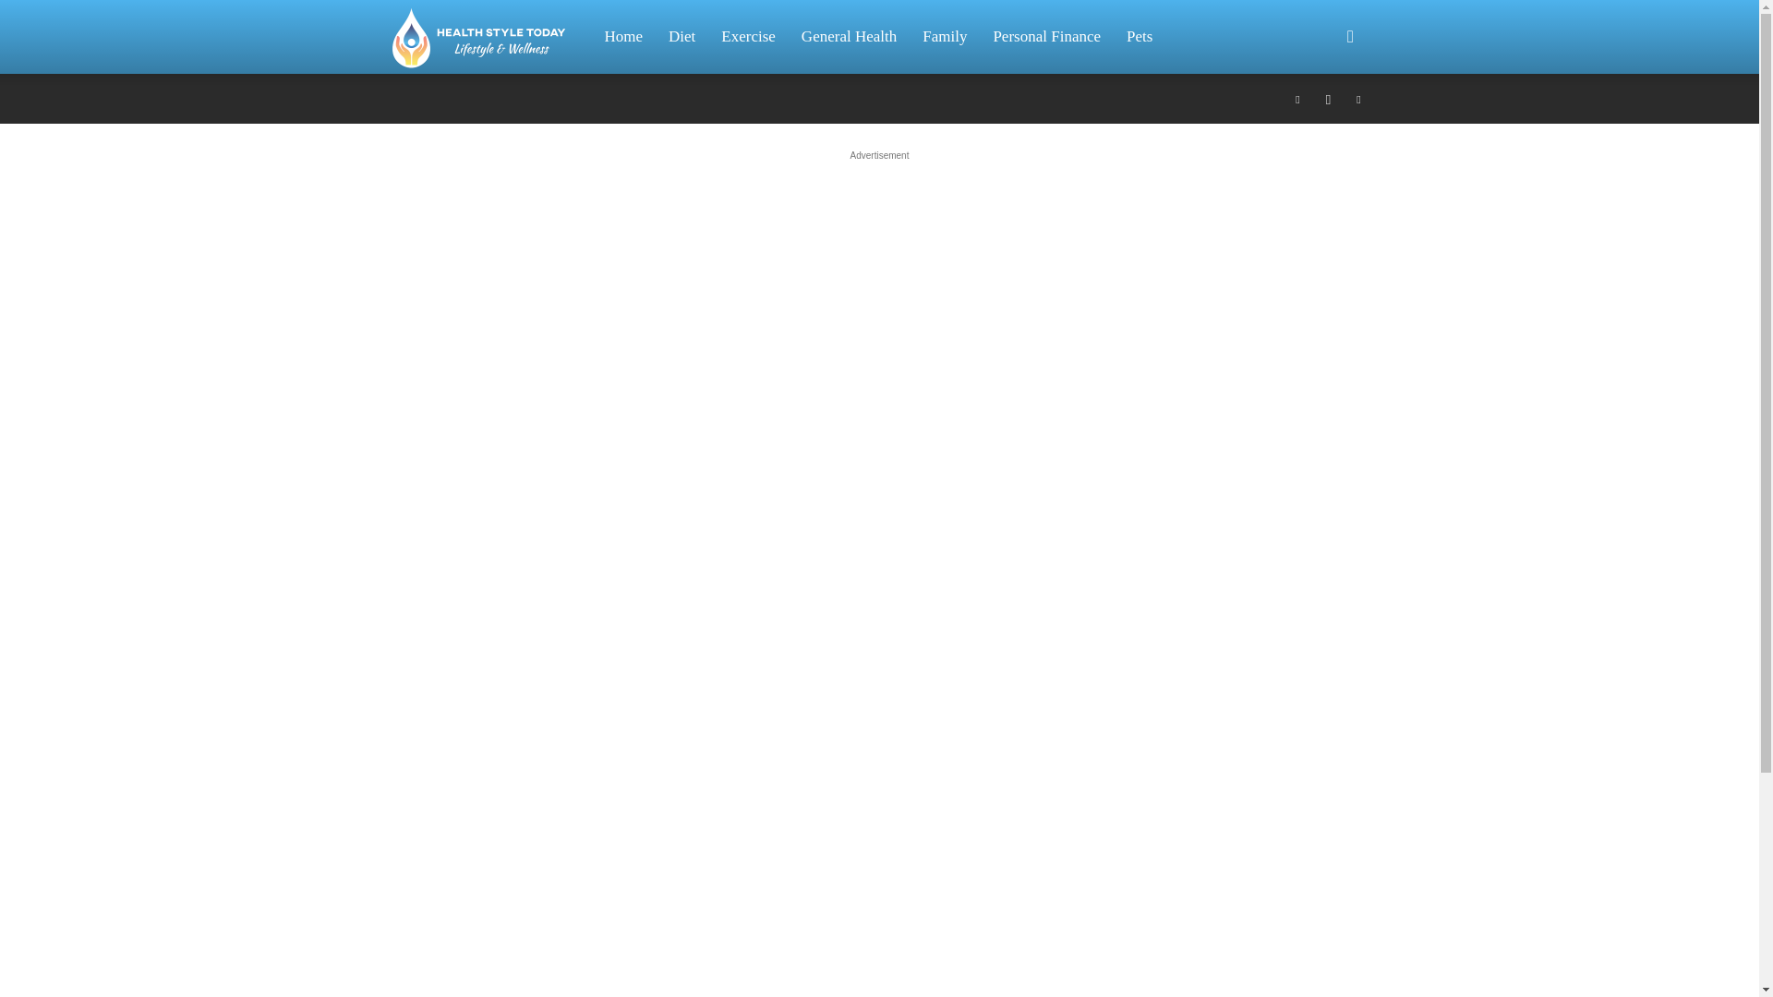 Image resolution: width=1773 pixels, height=997 pixels. Describe the element at coordinates (478, 37) in the screenshot. I see `HealthsToday Hands holding a tear drop bubble` at that location.